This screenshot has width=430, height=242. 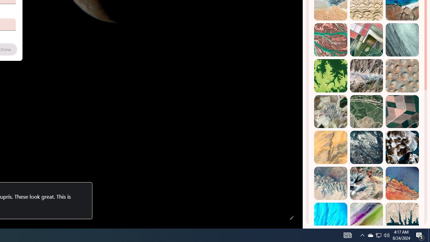 I want to click on Qesm Al Wahat Ad Dakhlah, Egypt, so click(x=331, y=183).